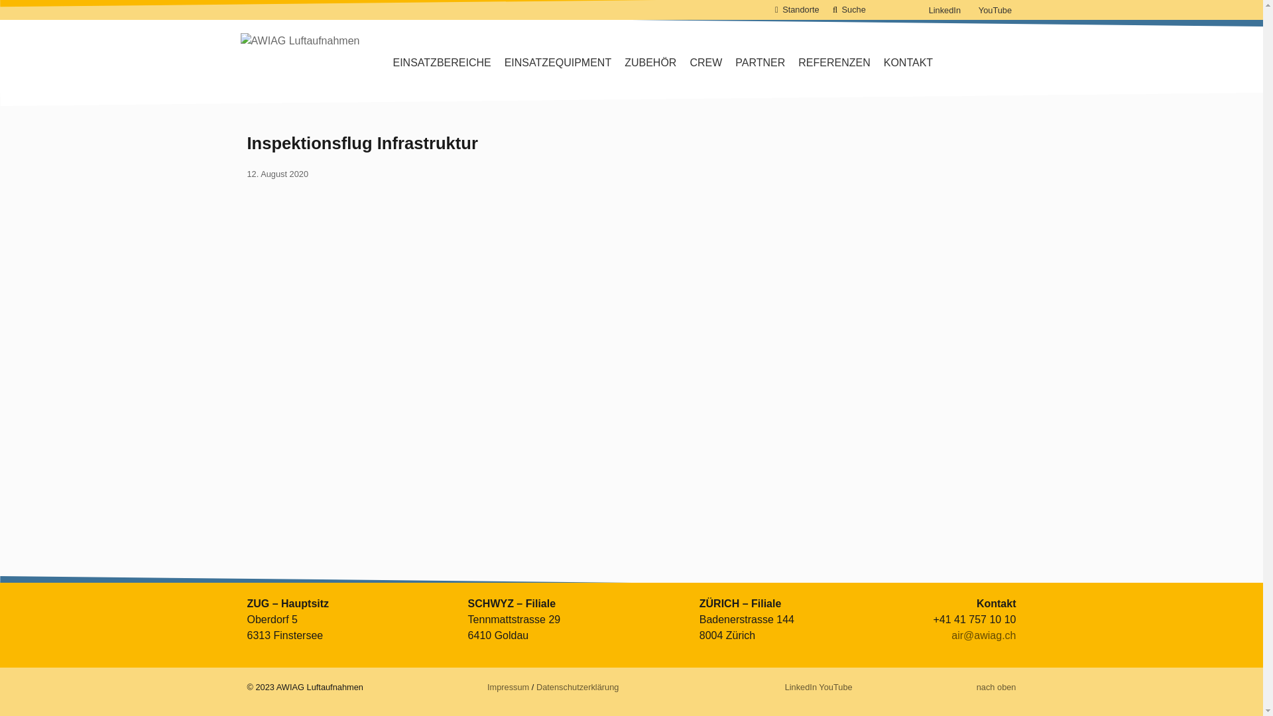 This screenshot has width=1273, height=716. Describe the element at coordinates (984, 635) in the screenshot. I see `air@awiag.ch` at that location.